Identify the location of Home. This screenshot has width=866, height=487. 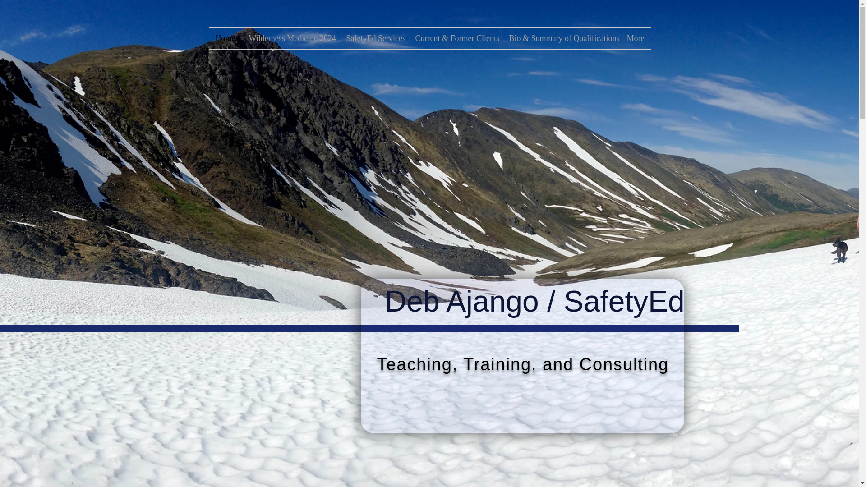
(225, 38).